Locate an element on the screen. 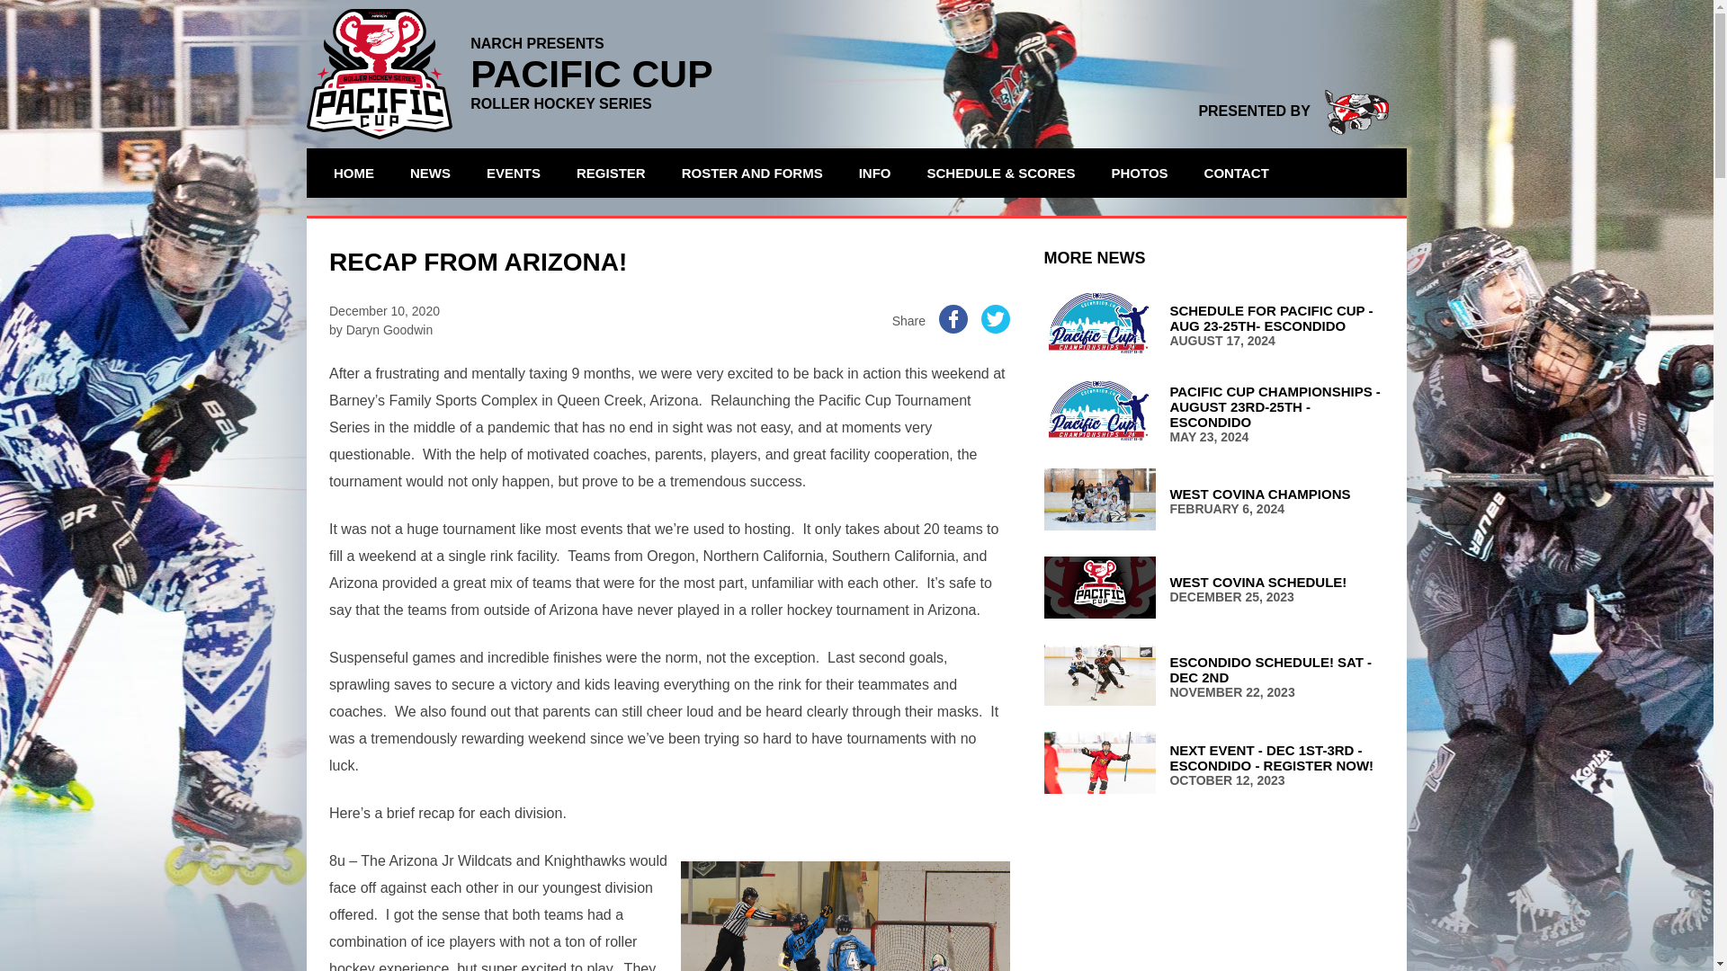 The width and height of the screenshot is (1727, 971). PHOTOS is located at coordinates (1213, 501).